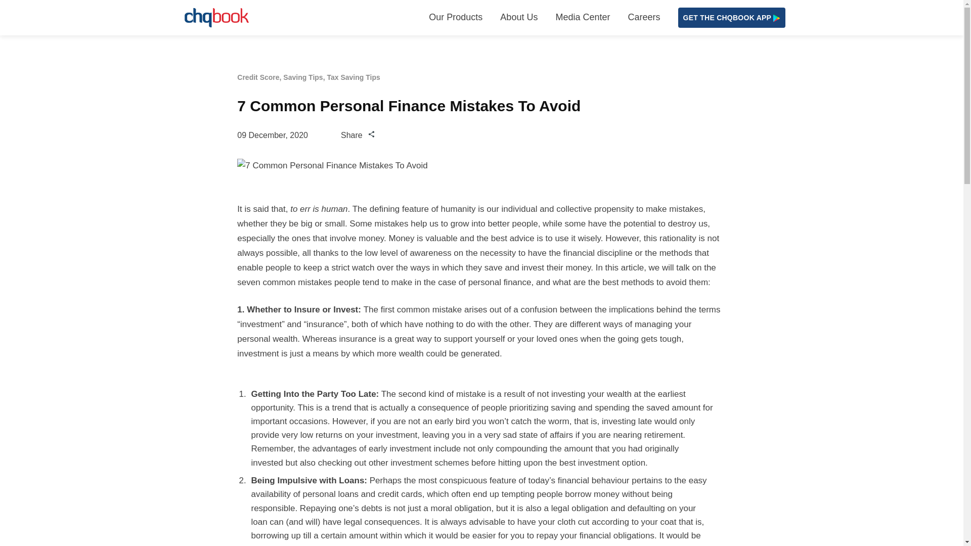 Image resolution: width=971 pixels, height=546 pixels. Describe the element at coordinates (456, 18) in the screenshot. I see `Our Products` at that location.